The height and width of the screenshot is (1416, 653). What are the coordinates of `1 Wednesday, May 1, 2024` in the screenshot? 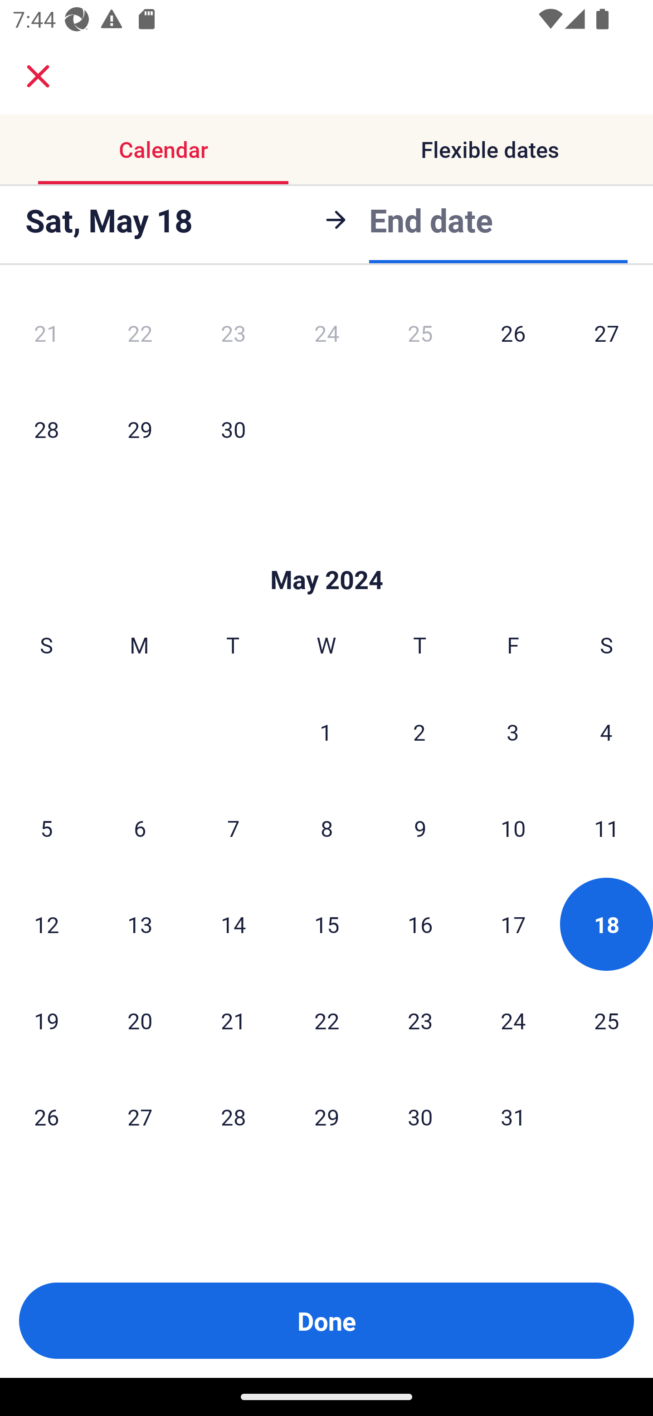 It's located at (326, 732).